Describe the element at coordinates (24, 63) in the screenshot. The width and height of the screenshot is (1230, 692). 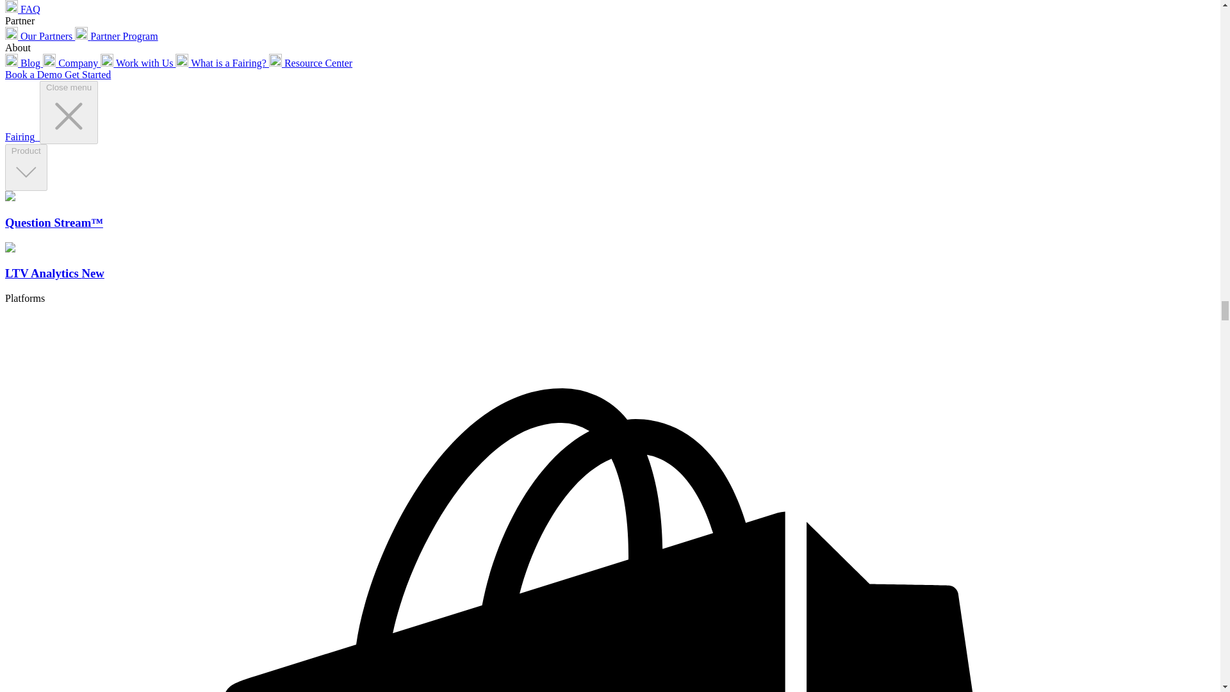
I see `Blog` at that location.